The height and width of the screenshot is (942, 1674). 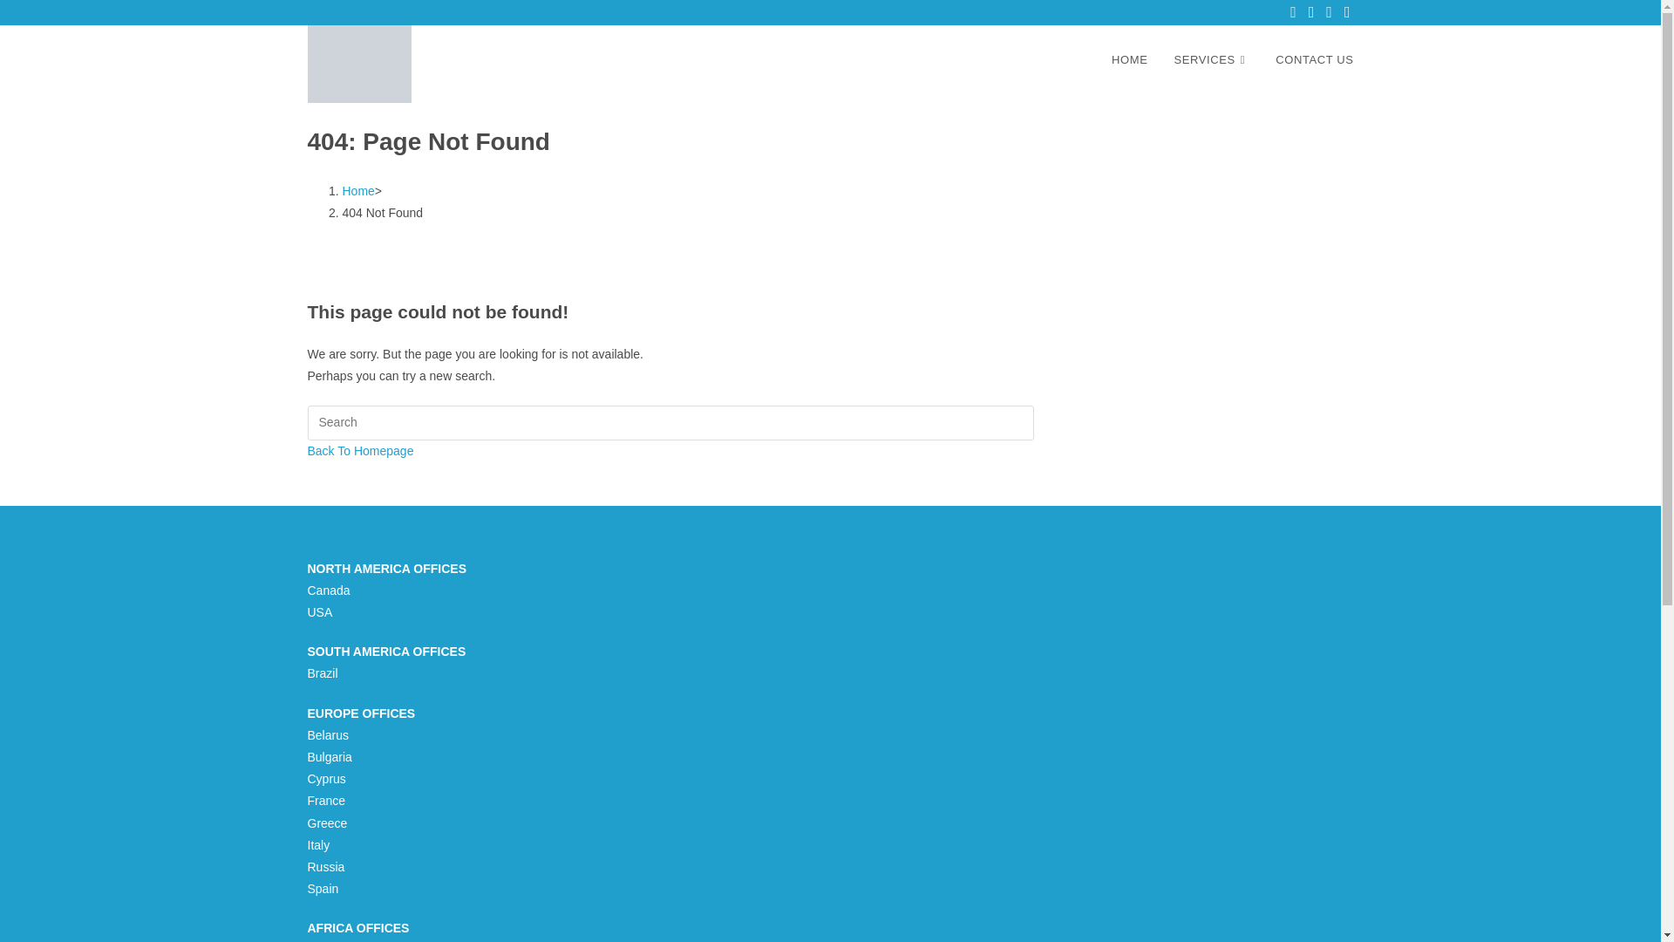 I want to click on Back To Homepage, so click(x=359, y=450).